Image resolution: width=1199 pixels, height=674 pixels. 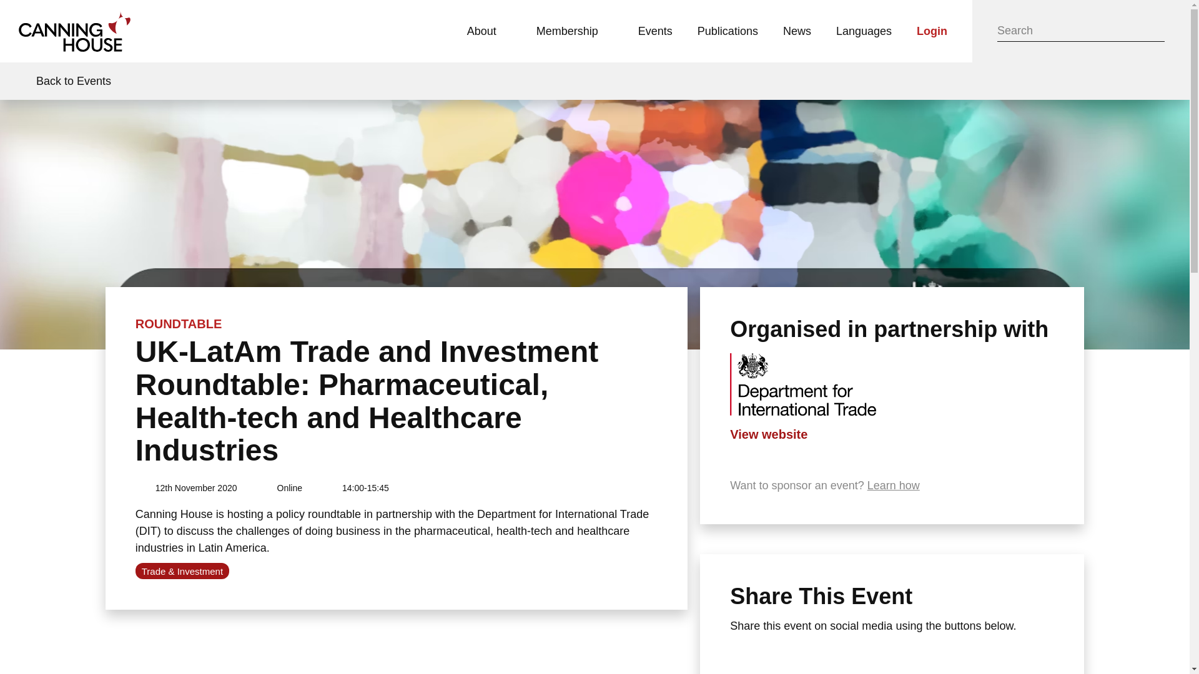 I want to click on Log in, so click(x=932, y=31).